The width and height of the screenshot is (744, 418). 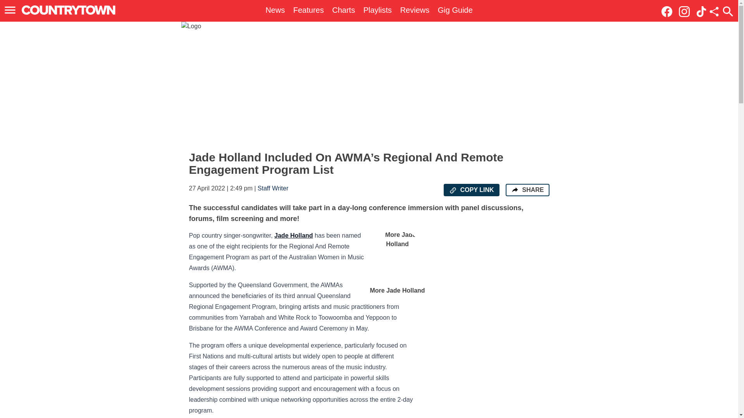 I want to click on Share this page, so click(x=714, y=12).